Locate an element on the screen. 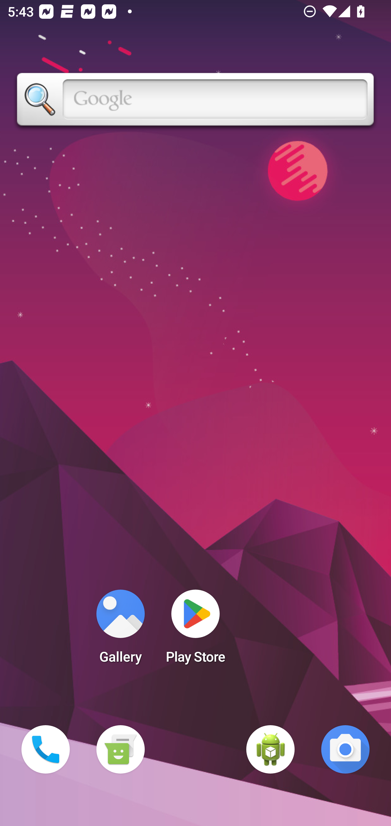  WebView Browser Tester is located at coordinates (270, 749).